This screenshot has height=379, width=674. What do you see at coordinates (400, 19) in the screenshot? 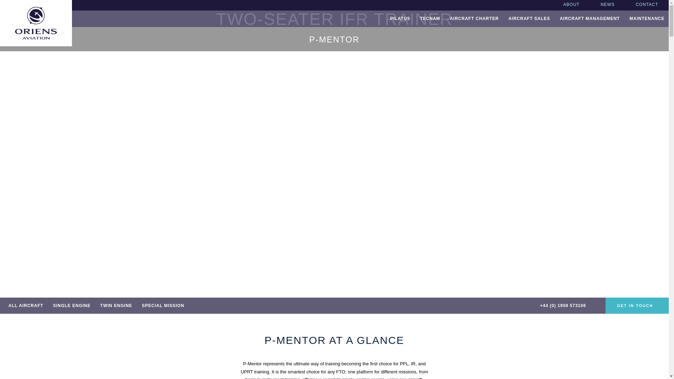
I see `PILATUS` at bounding box center [400, 19].